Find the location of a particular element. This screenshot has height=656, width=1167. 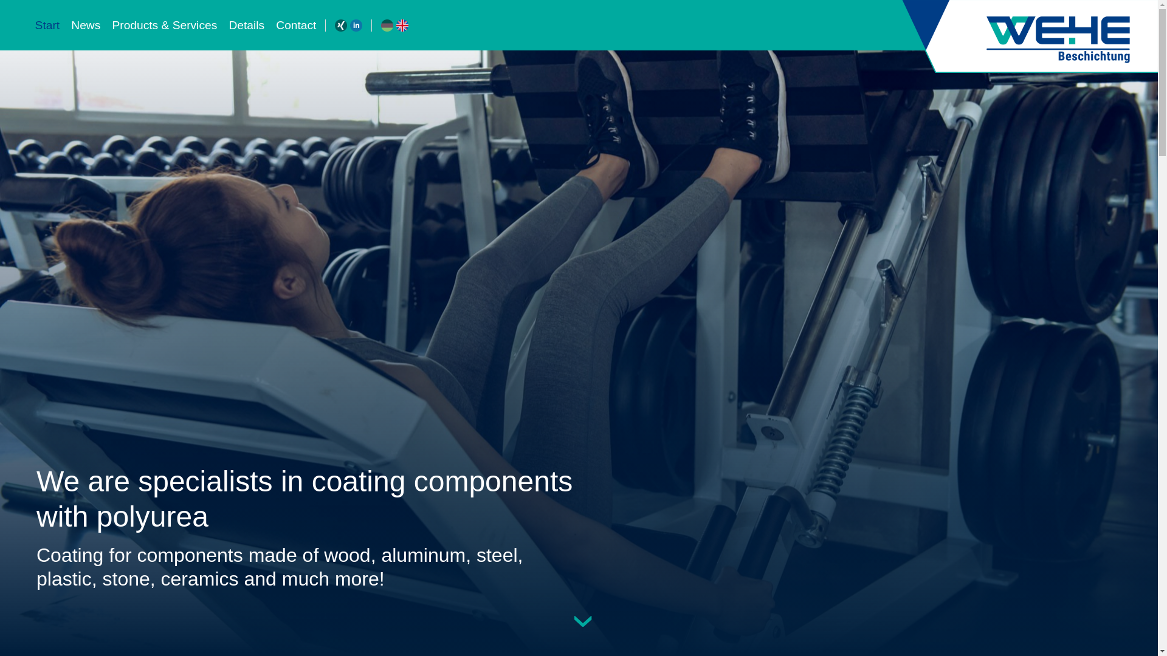

Sprache: Deutsch is located at coordinates (387, 26).